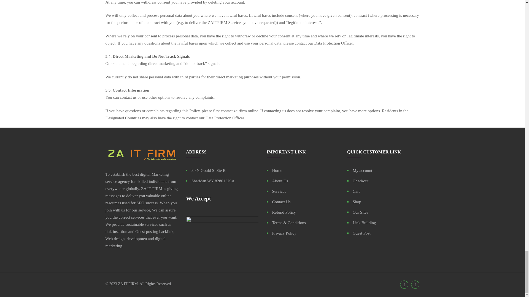 This screenshot has width=529, height=297. Describe the element at coordinates (360, 170) in the screenshot. I see `My account` at that location.